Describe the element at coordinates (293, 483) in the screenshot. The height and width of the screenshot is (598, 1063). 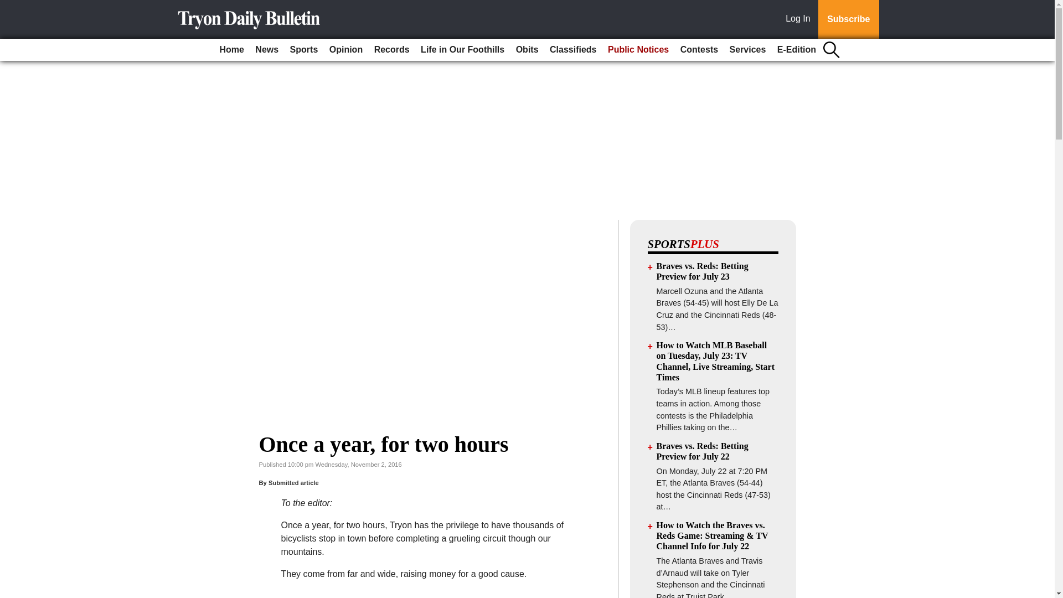
I see `Submitted article` at that location.